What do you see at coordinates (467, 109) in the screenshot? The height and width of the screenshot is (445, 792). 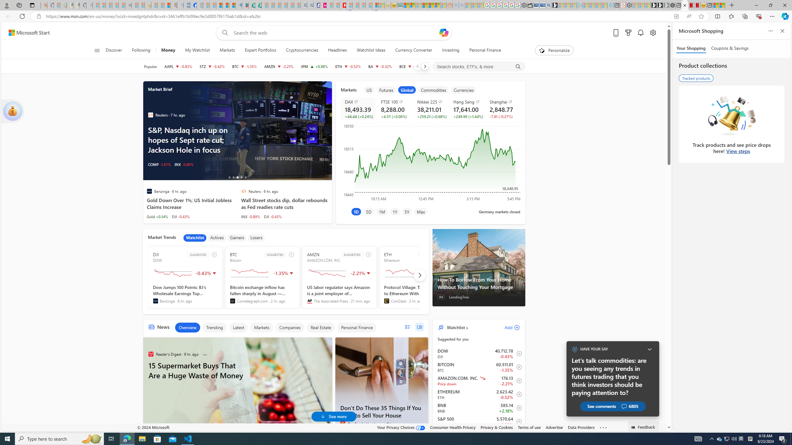 I see `Hang Seng HSI increase 17,641.00 +249.99 +1.44%` at bounding box center [467, 109].